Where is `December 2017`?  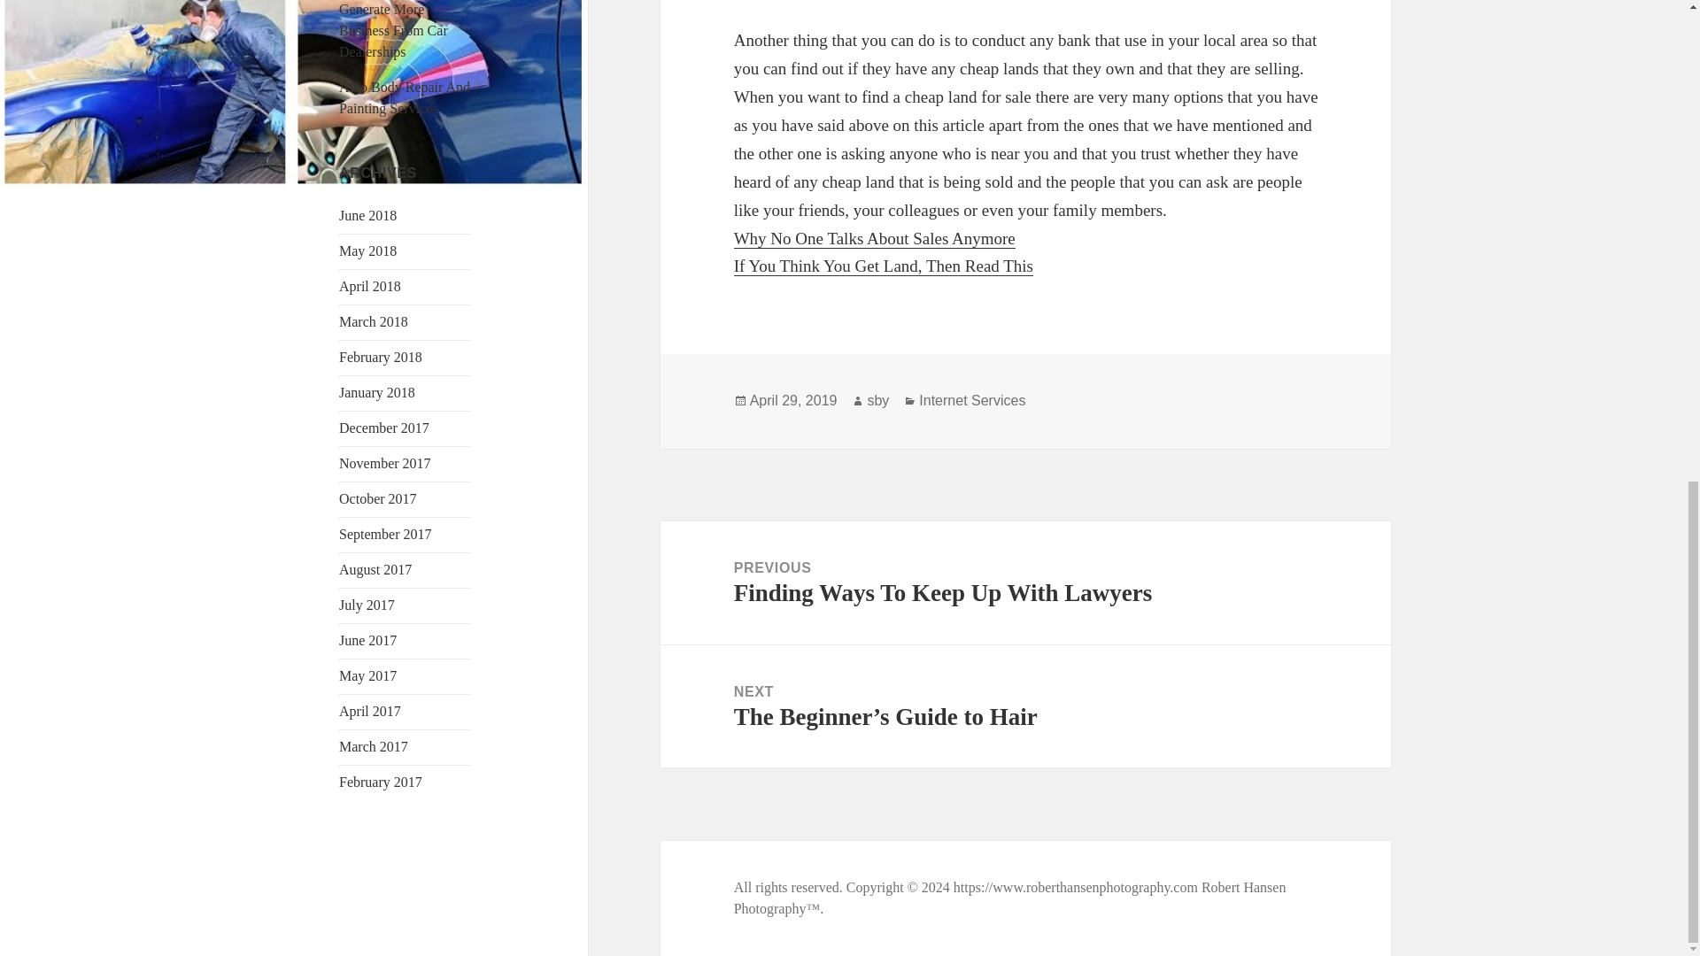
December 2017 is located at coordinates (972, 400).